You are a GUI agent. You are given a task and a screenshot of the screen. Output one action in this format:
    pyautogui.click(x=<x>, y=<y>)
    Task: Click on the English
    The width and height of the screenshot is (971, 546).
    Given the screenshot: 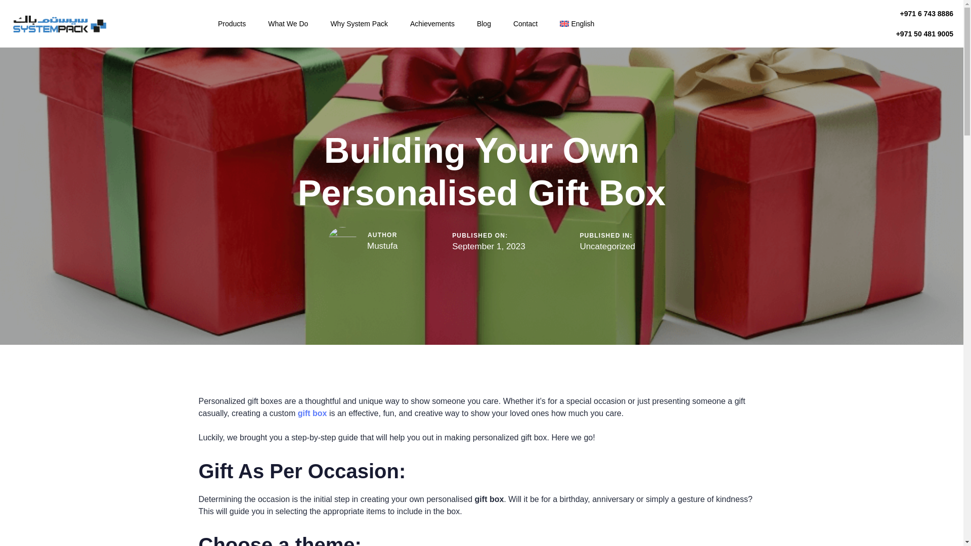 What is the action you would take?
    pyautogui.click(x=577, y=23)
    